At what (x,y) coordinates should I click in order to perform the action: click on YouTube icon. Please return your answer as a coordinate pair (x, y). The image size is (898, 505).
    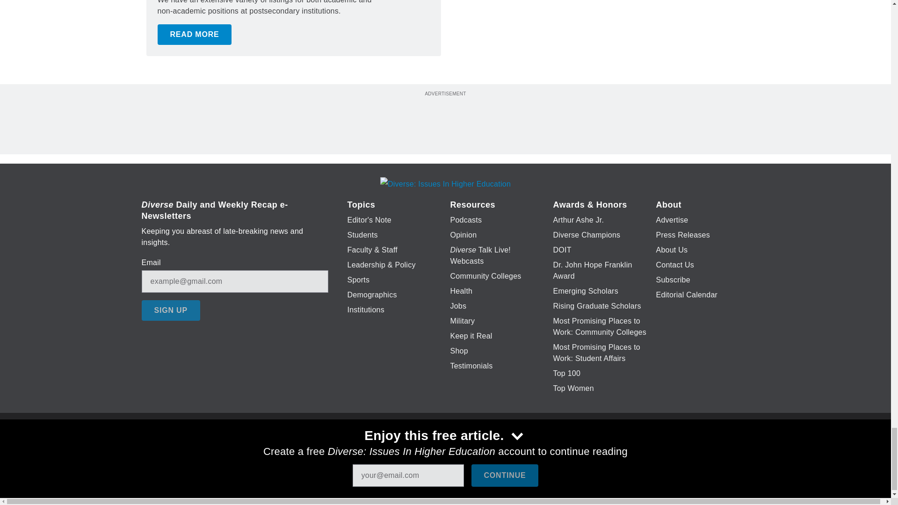
    Looking at the image, I should click on (467, 448).